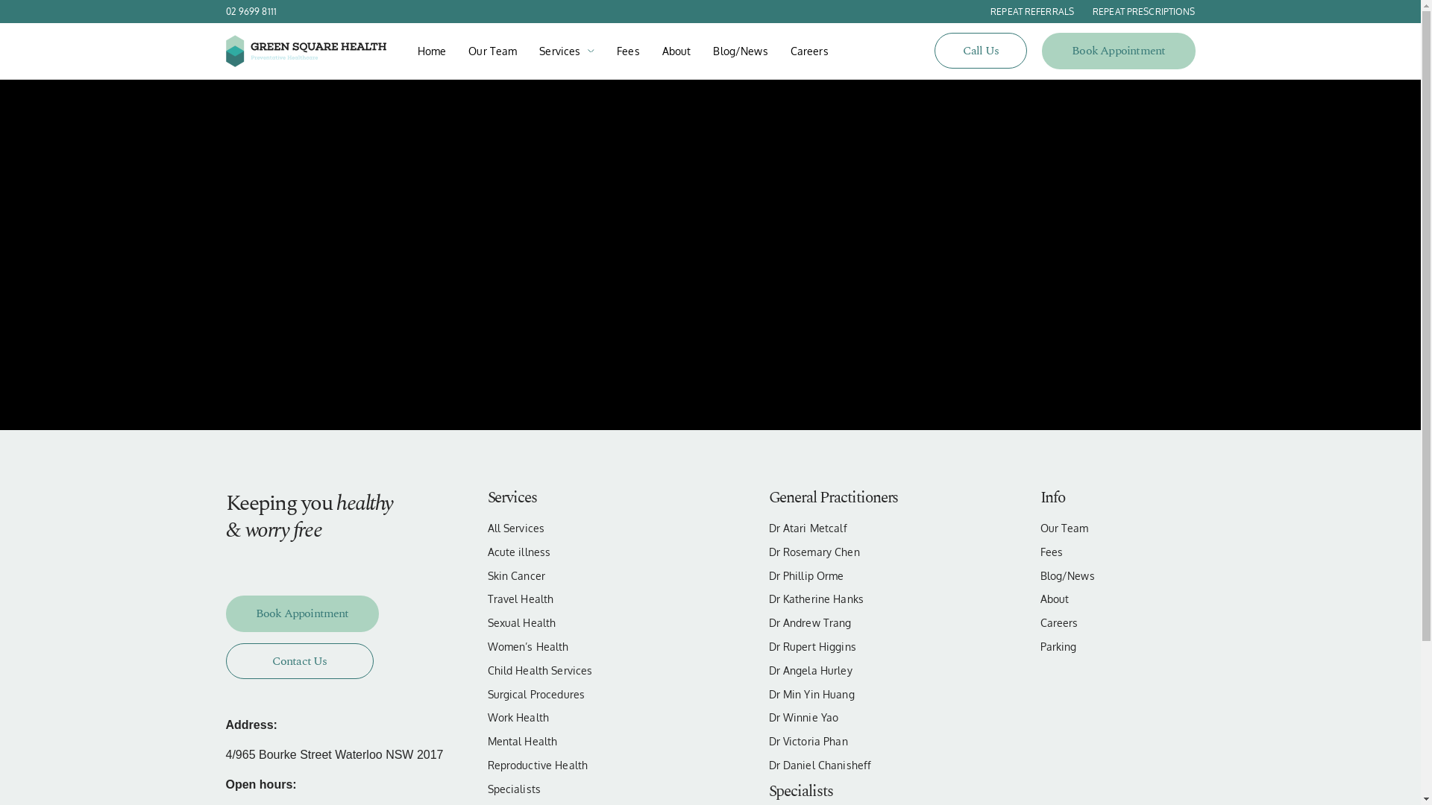  Describe the element at coordinates (843, 577) in the screenshot. I see `Dr Phillip Orme` at that location.